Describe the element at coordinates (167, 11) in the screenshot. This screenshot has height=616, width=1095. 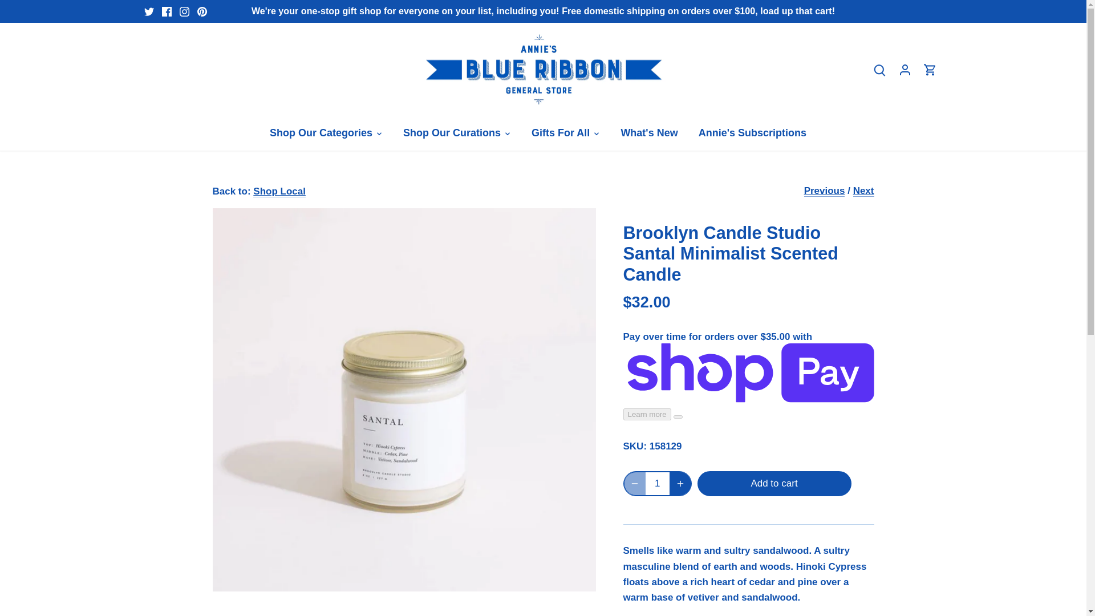
I see `Facebook` at that location.